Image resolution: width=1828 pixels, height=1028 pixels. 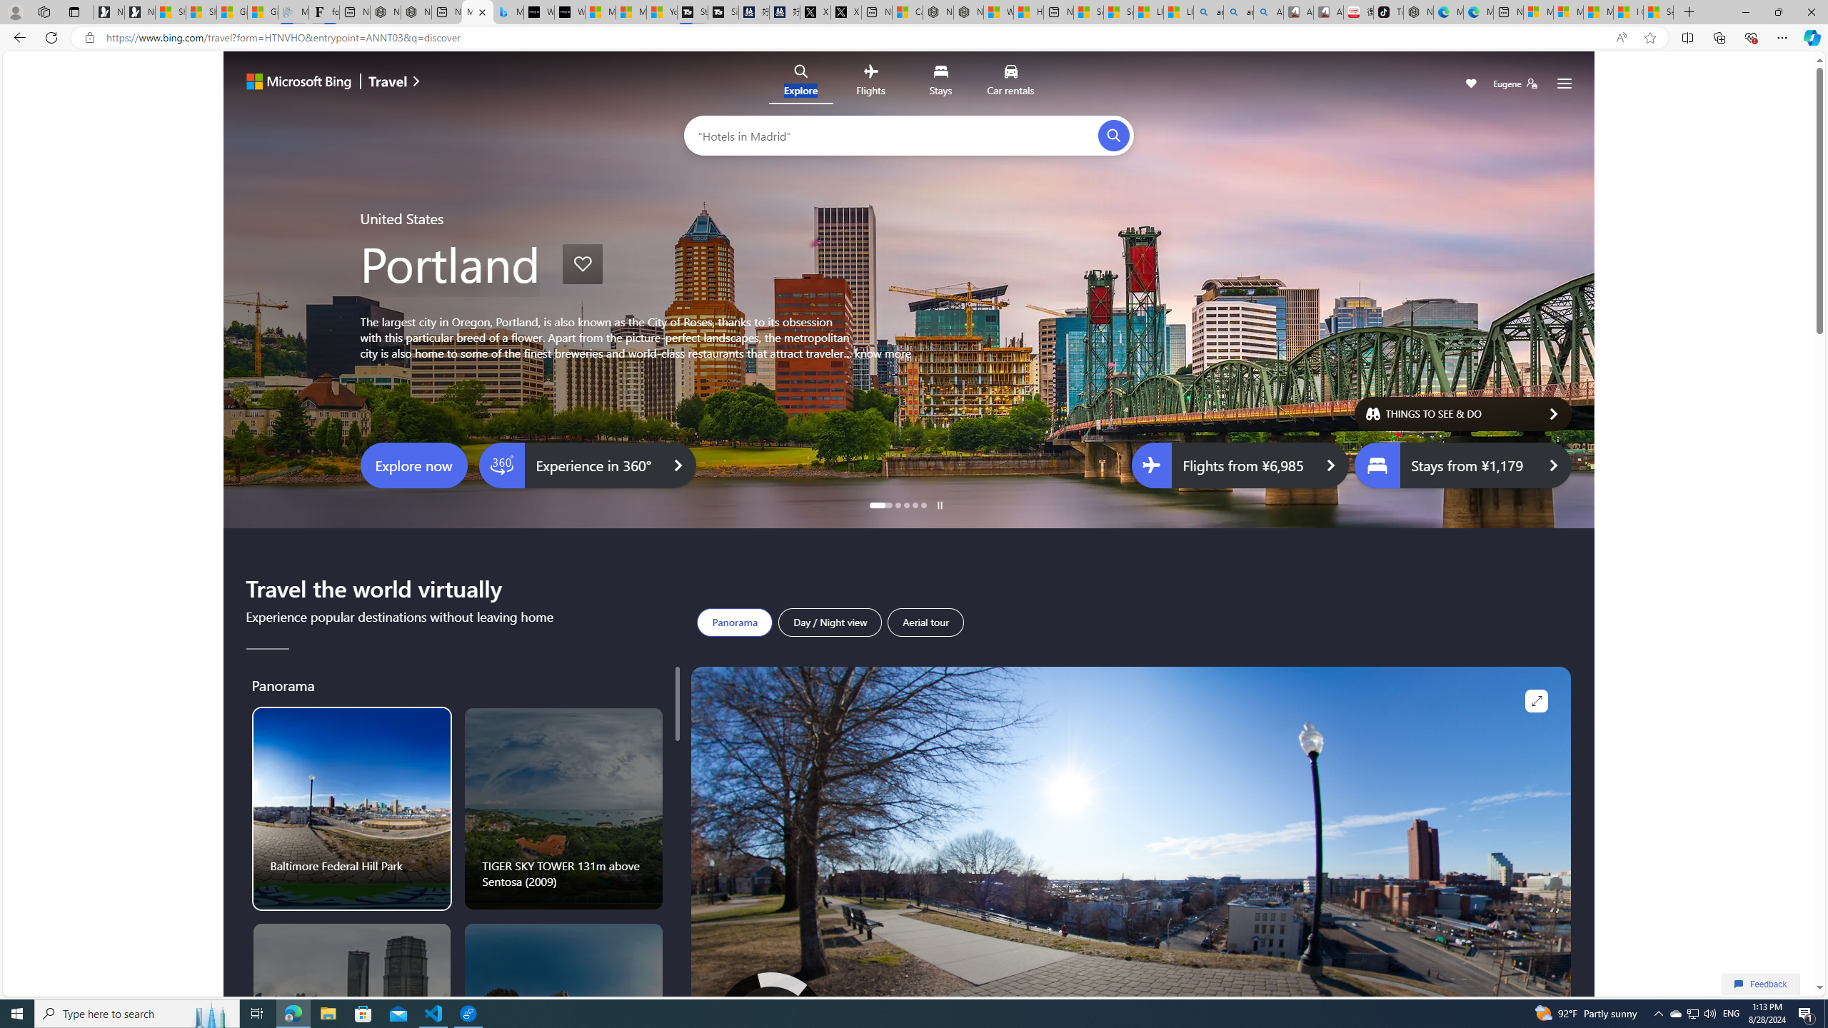 I want to click on Eugene, so click(x=1515, y=84).